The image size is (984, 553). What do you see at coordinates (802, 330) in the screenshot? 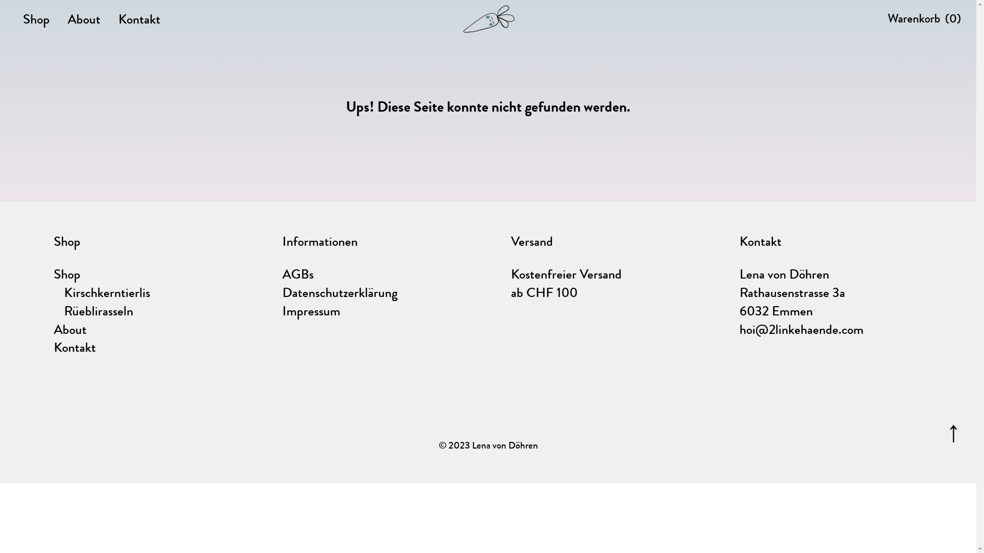
I see `hoi@2linkehaende.com` at bounding box center [802, 330].